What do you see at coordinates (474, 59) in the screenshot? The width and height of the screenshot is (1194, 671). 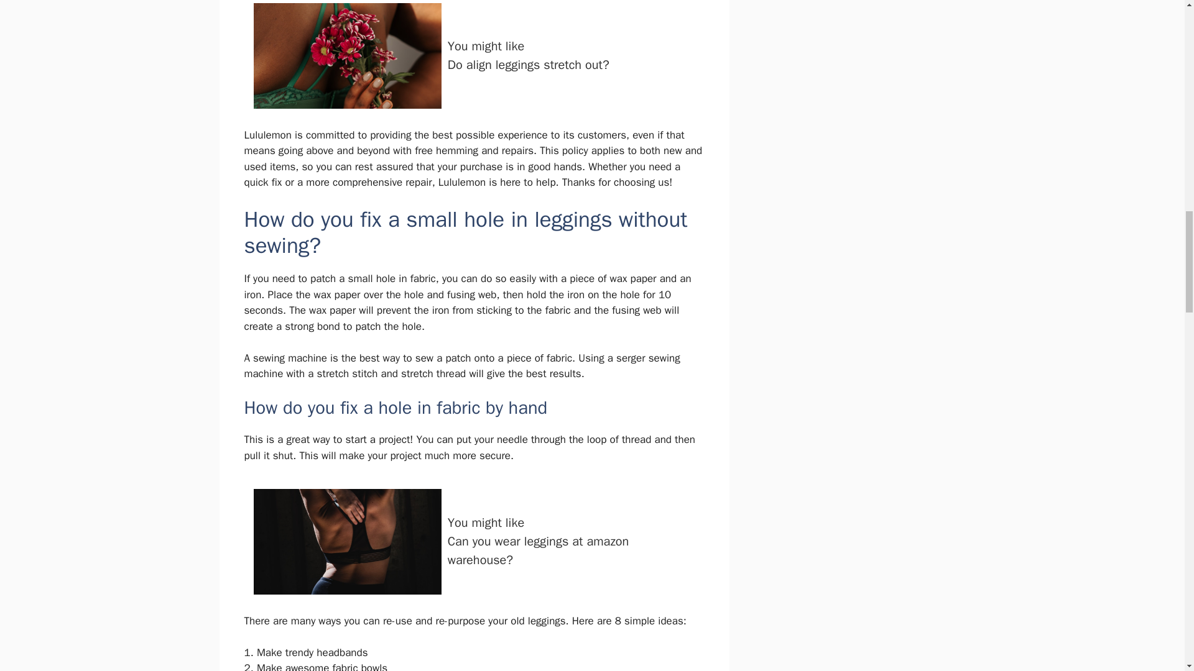 I see `How to patch hole in leggings?` at bounding box center [474, 59].